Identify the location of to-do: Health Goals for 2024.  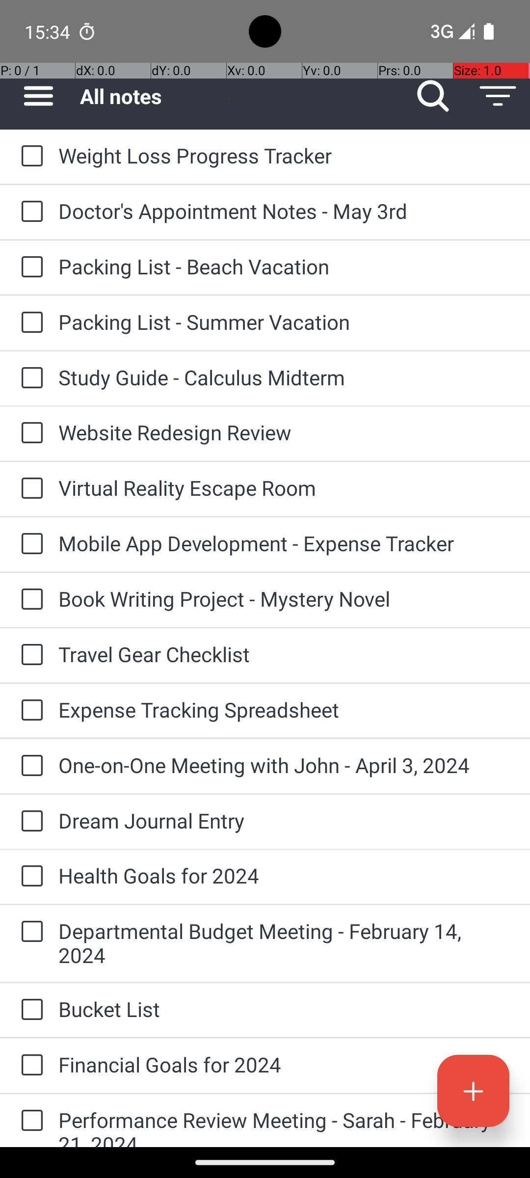
(29, 877).